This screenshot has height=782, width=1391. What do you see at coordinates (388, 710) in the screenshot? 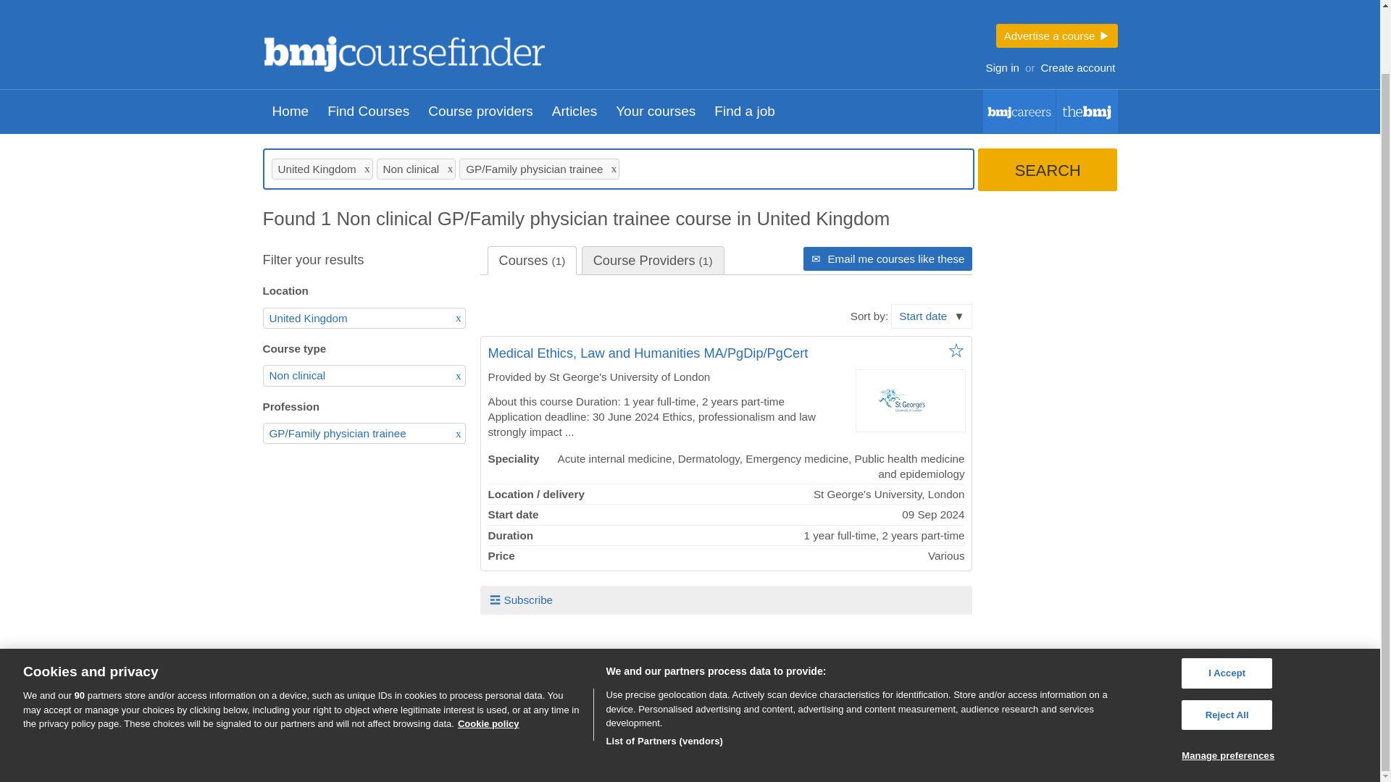
I see `Course providers` at bounding box center [388, 710].